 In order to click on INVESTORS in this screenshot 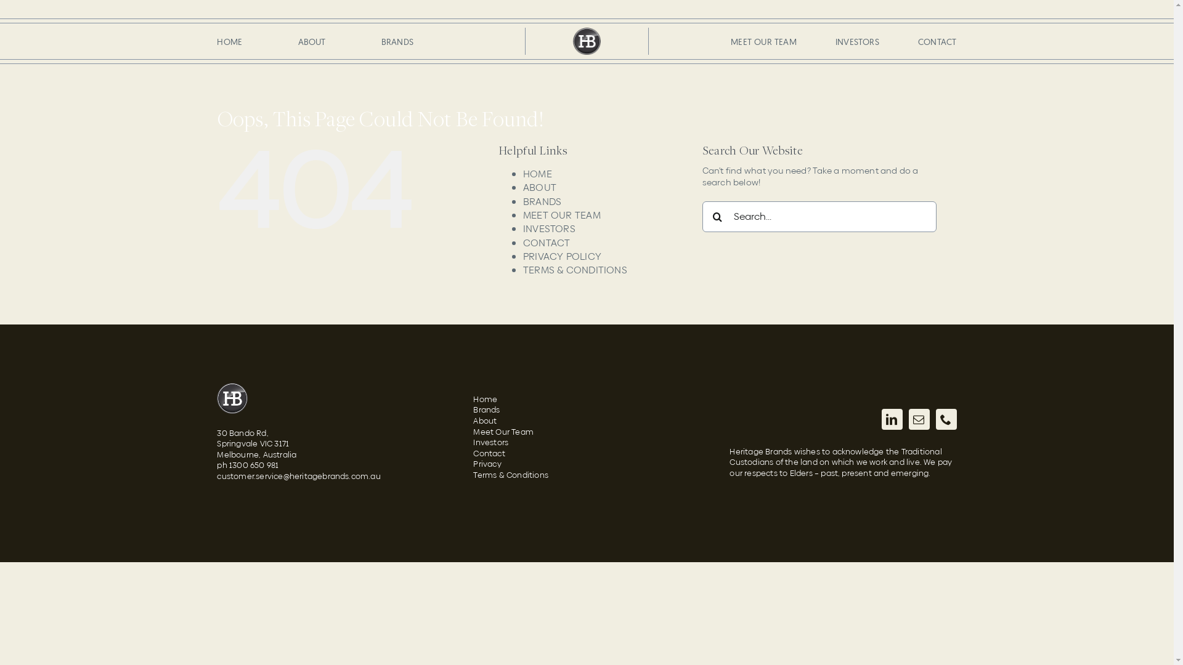, I will do `click(550, 229)`.